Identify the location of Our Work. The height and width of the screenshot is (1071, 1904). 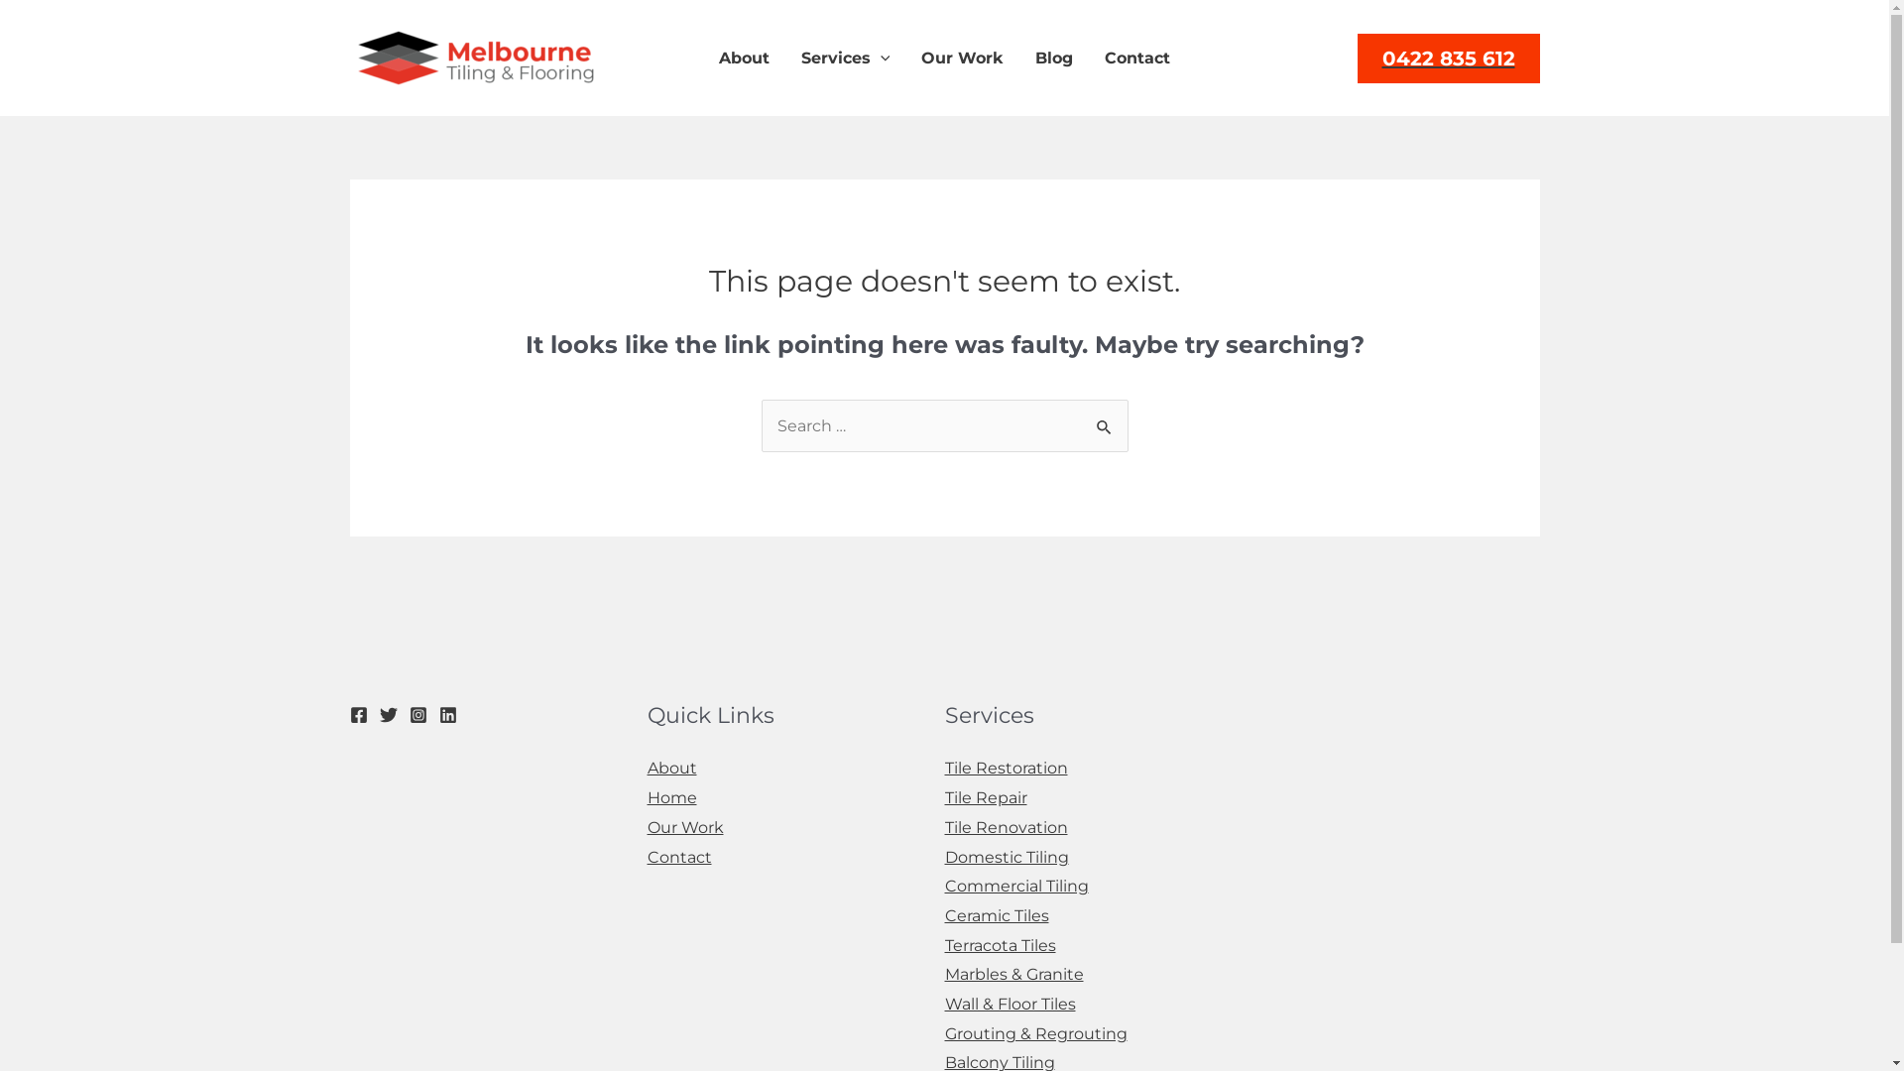
(684, 827).